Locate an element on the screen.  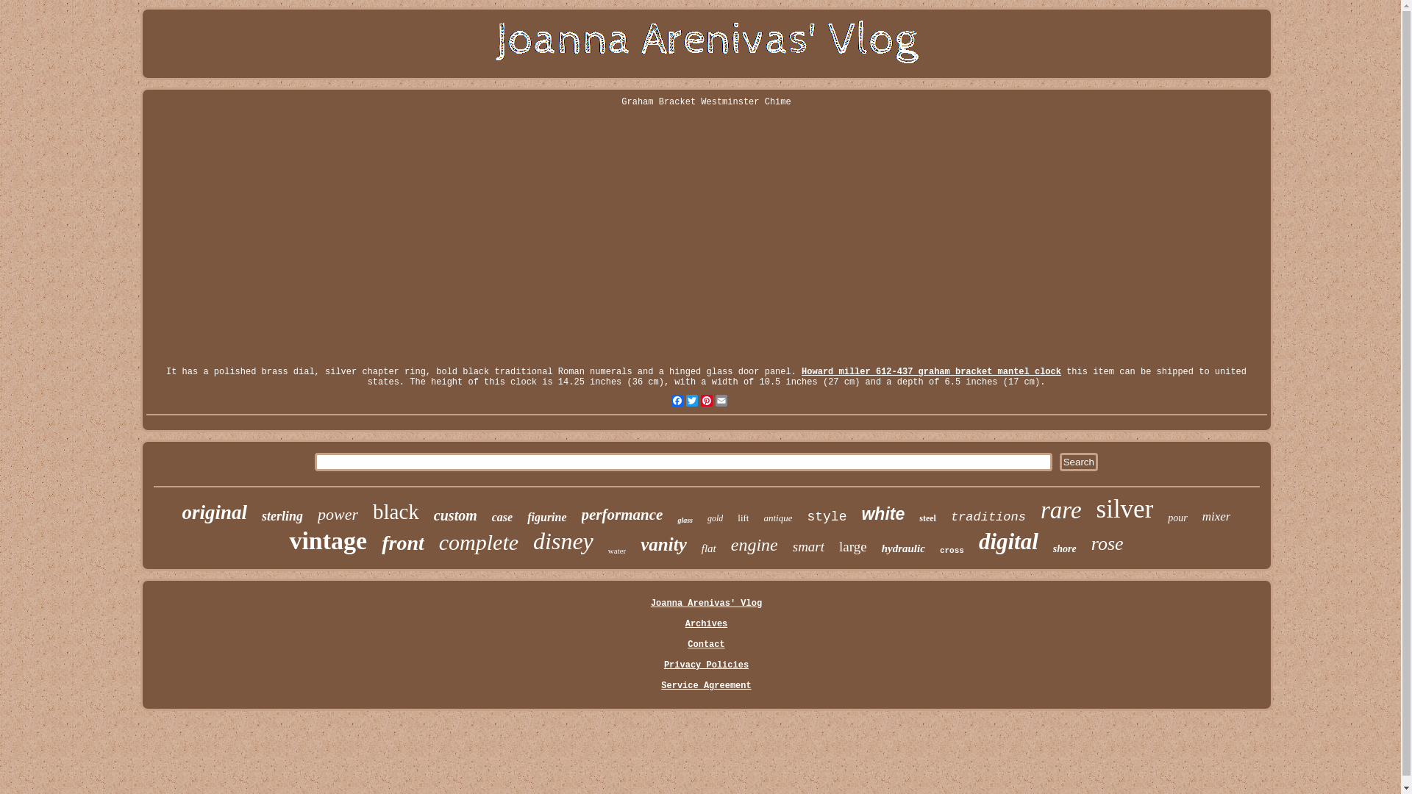
engine is located at coordinates (755, 546).